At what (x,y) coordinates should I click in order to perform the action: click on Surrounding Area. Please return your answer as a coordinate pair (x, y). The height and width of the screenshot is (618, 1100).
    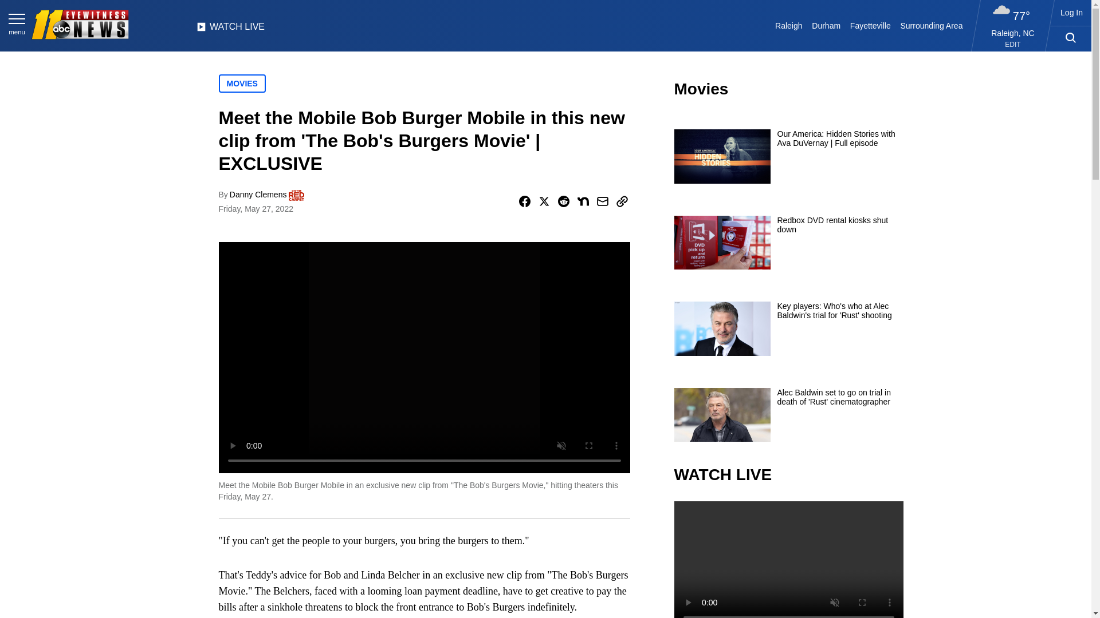
    Looking at the image, I should click on (932, 25).